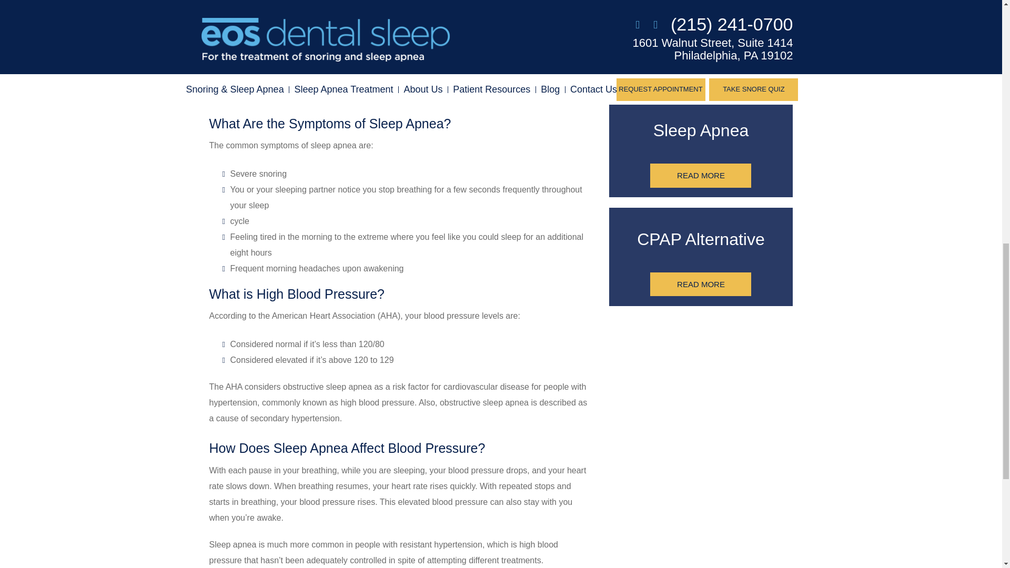  What do you see at coordinates (701, 67) in the screenshot?
I see `READ MORE` at bounding box center [701, 67].